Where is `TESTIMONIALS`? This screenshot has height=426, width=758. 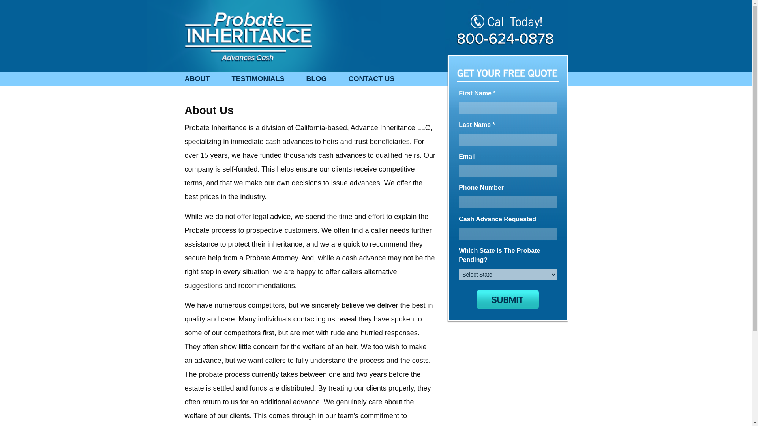 TESTIMONIALS is located at coordinates (257, 79).